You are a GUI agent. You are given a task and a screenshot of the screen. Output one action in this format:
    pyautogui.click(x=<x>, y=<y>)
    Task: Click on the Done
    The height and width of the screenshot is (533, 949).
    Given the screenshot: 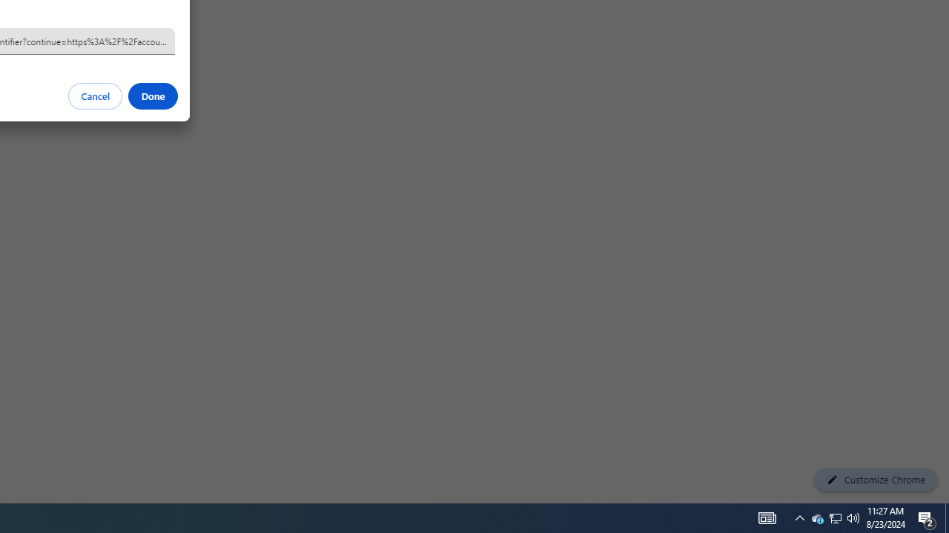 What is the action you would take?
    pyautogui.click(x=153, y=96)
    